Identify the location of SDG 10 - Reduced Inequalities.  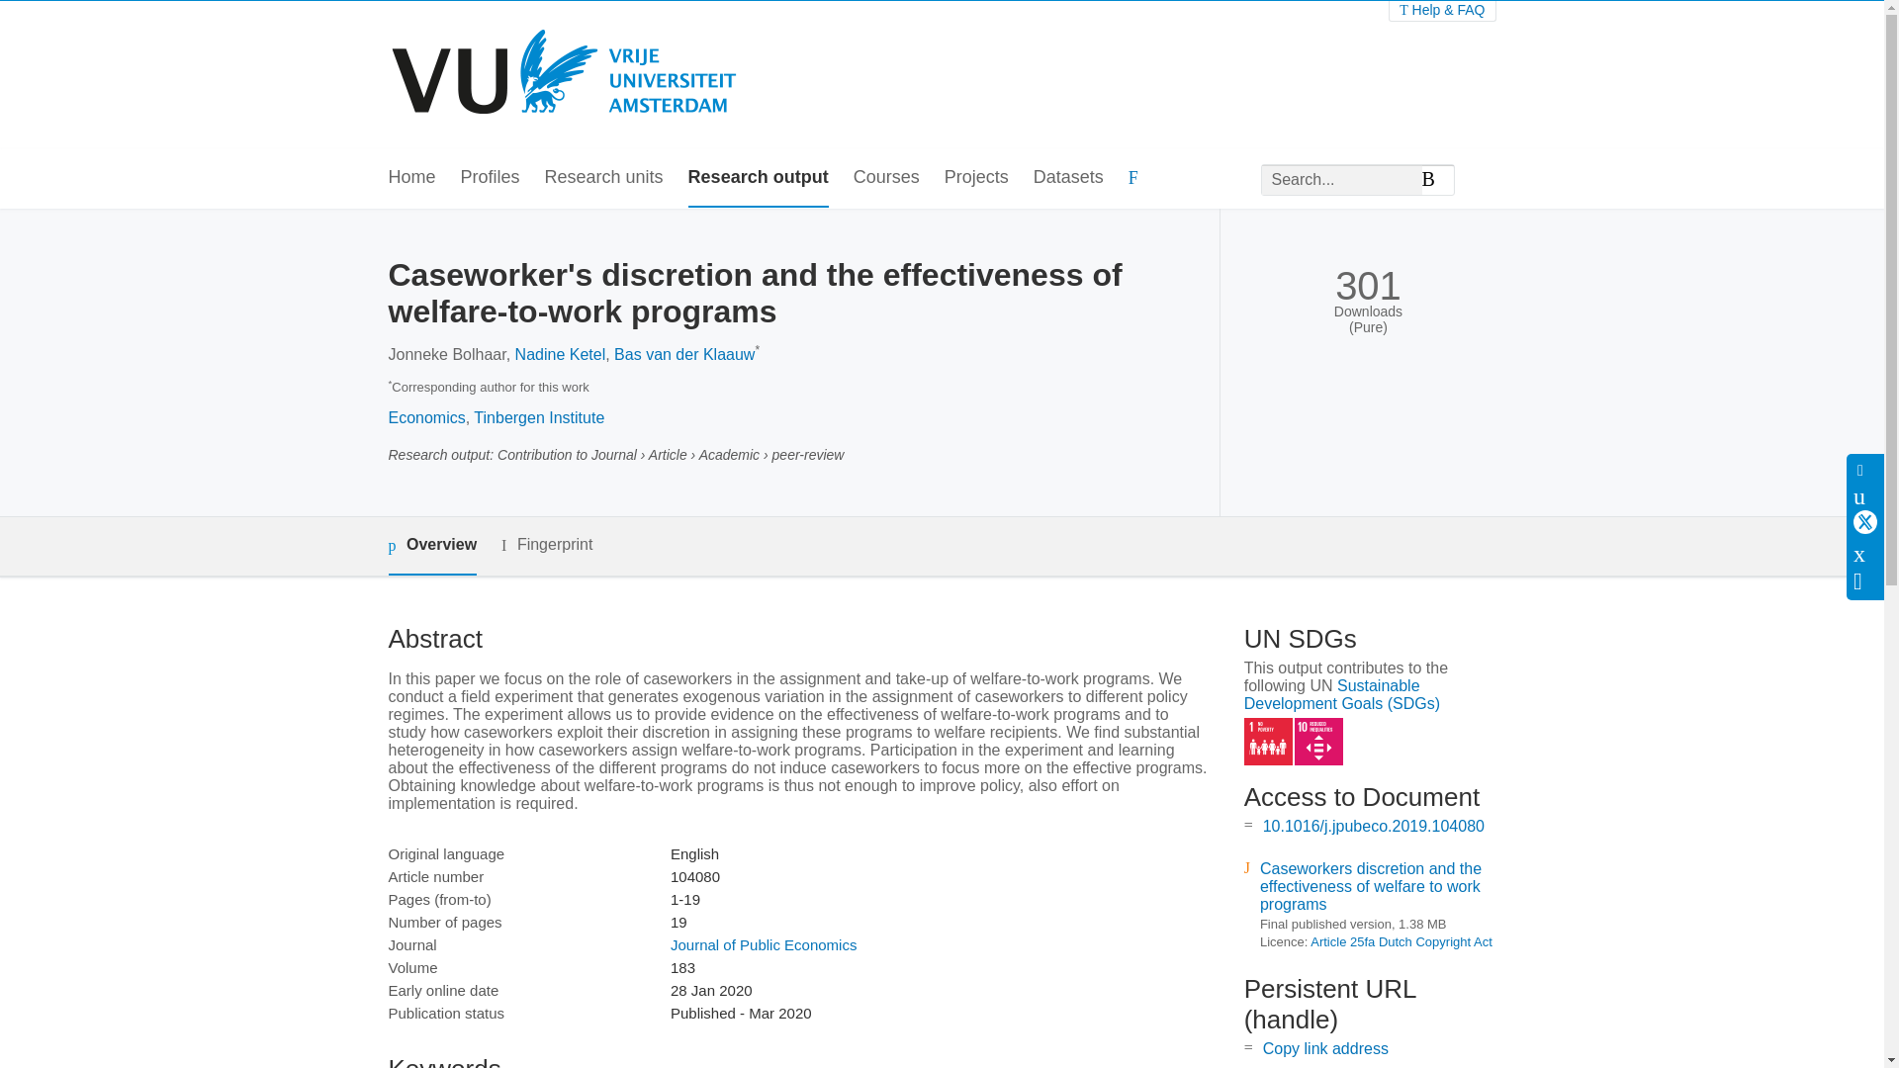
(1318, 742).